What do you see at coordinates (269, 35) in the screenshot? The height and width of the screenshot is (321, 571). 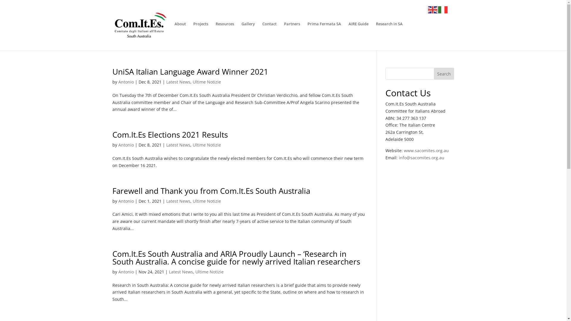 I see `Contact` at bounding box center [269, 35].